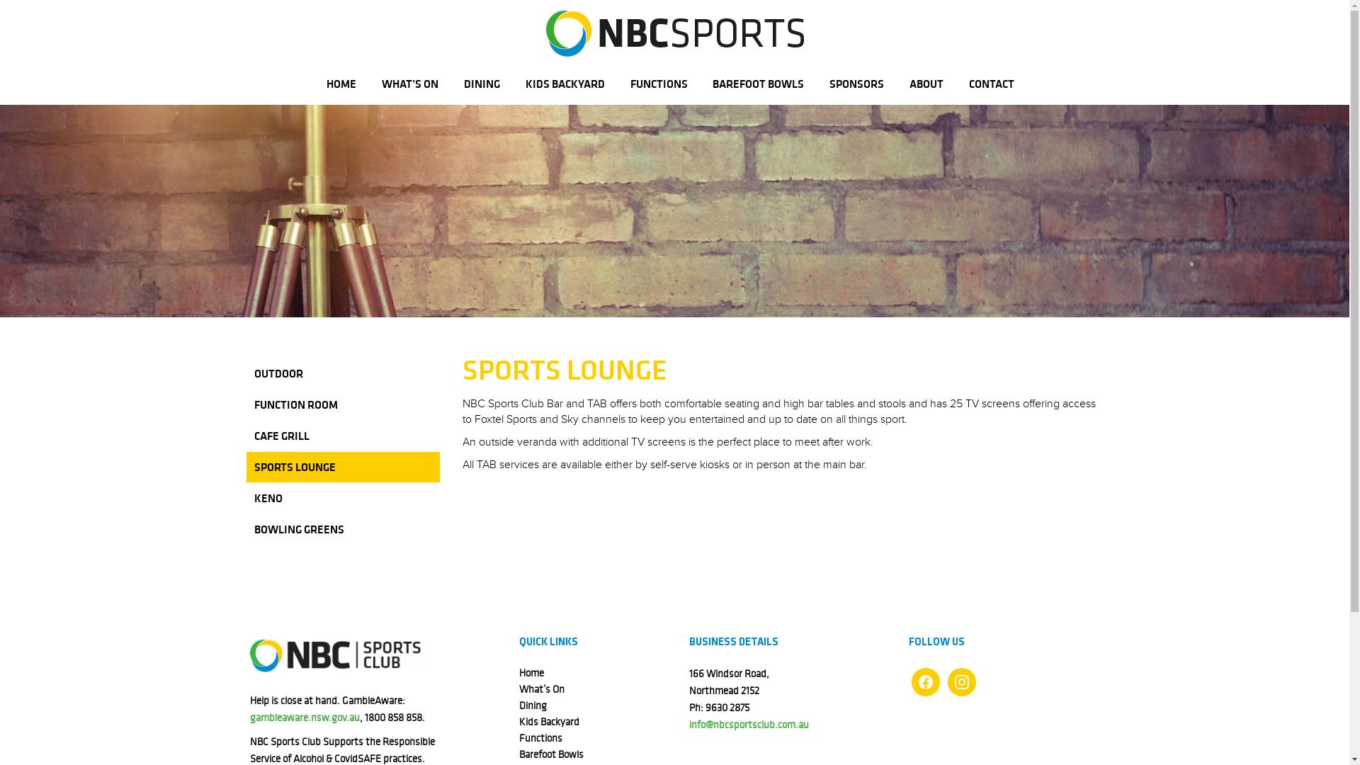 This screenshot has width=1360, height=765. Describe the element at coordinates (482, 84) in the screenshot. I see `DINING` at that location.